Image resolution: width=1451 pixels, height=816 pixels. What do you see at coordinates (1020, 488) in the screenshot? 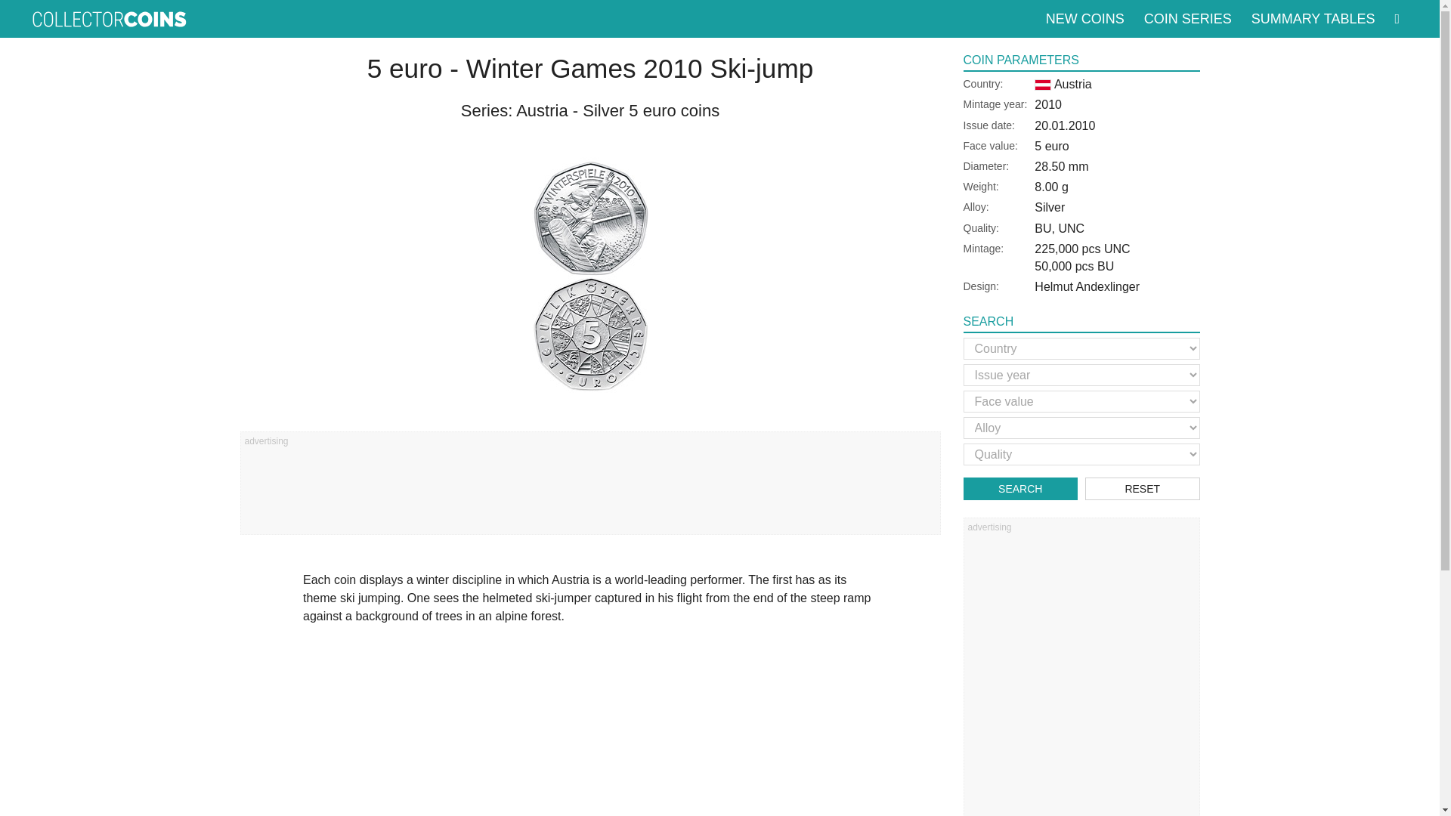
I see `SEARCH` at bounding box center [1020, 488].